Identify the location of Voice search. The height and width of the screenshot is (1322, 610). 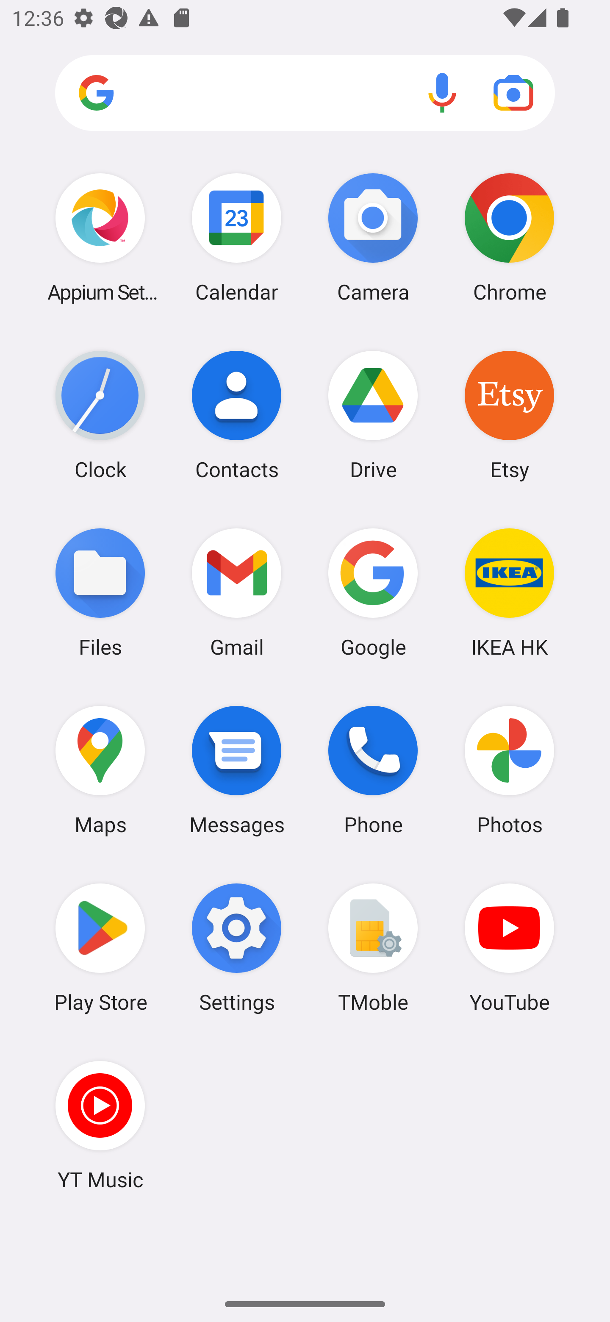
(442, 92).